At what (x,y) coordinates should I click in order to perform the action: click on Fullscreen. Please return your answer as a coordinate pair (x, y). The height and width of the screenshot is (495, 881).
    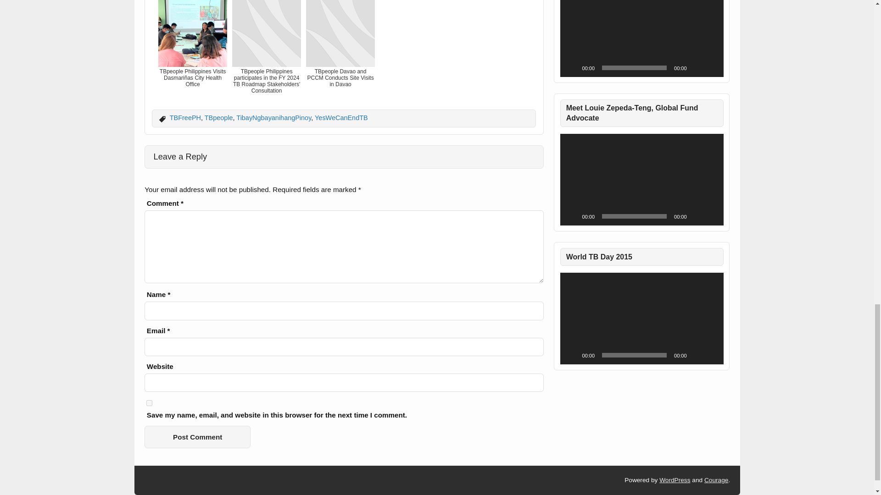
    Looking at the image, I should click on (711, 355).